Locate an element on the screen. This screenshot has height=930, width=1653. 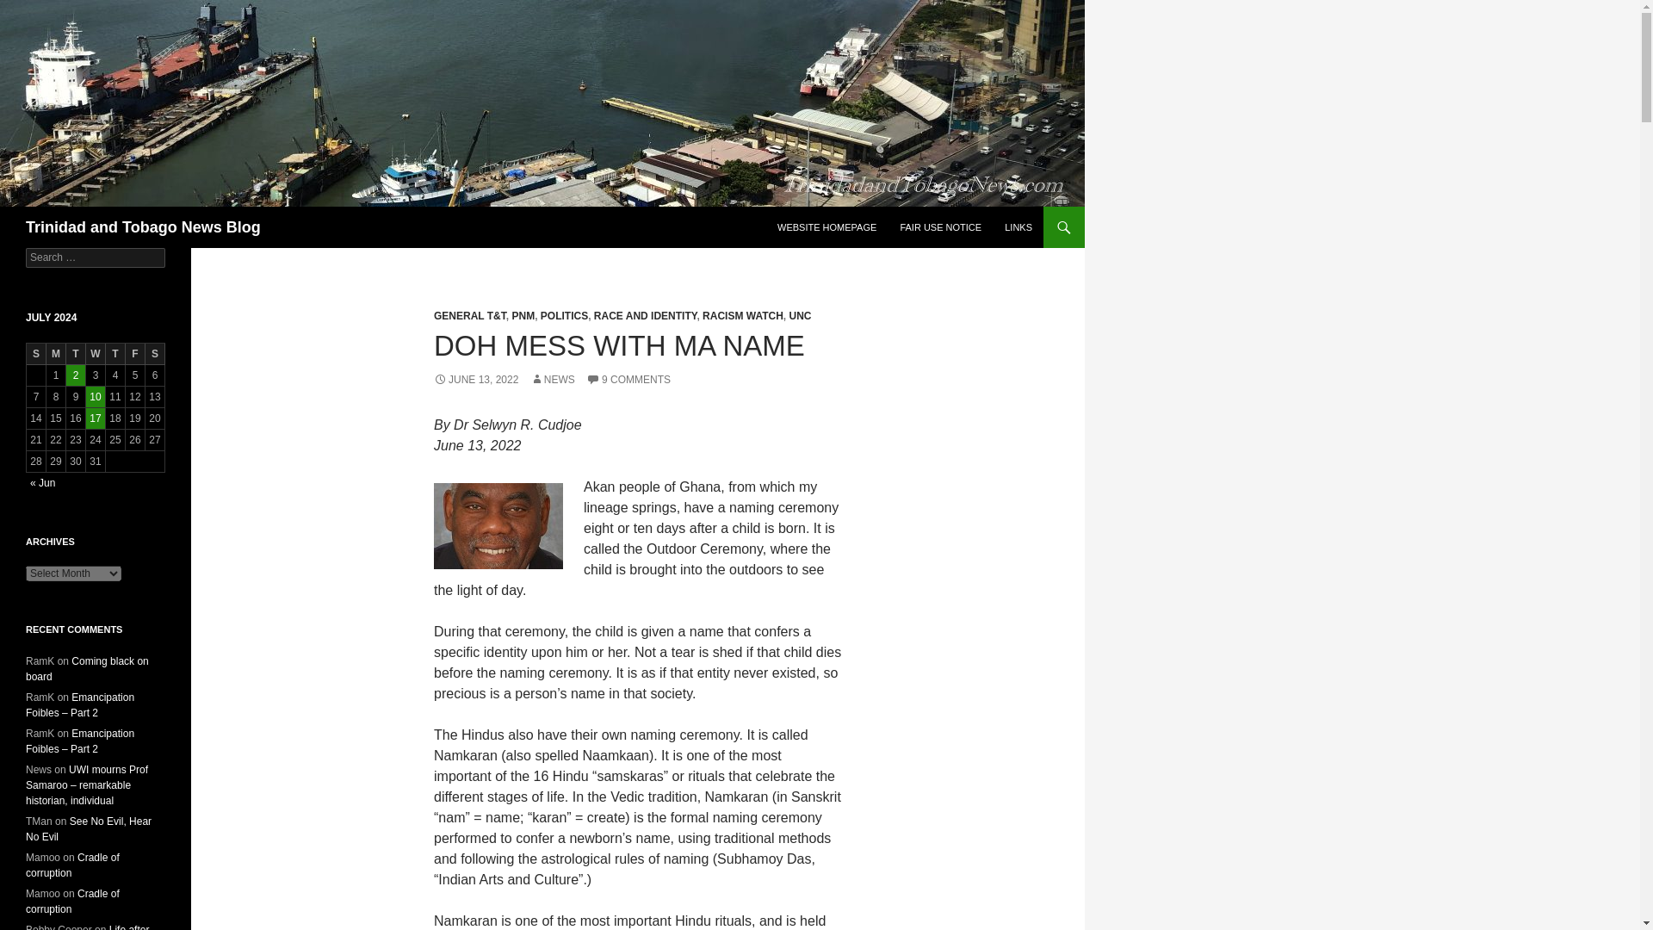
PNM is located at coordinates (522, 315).